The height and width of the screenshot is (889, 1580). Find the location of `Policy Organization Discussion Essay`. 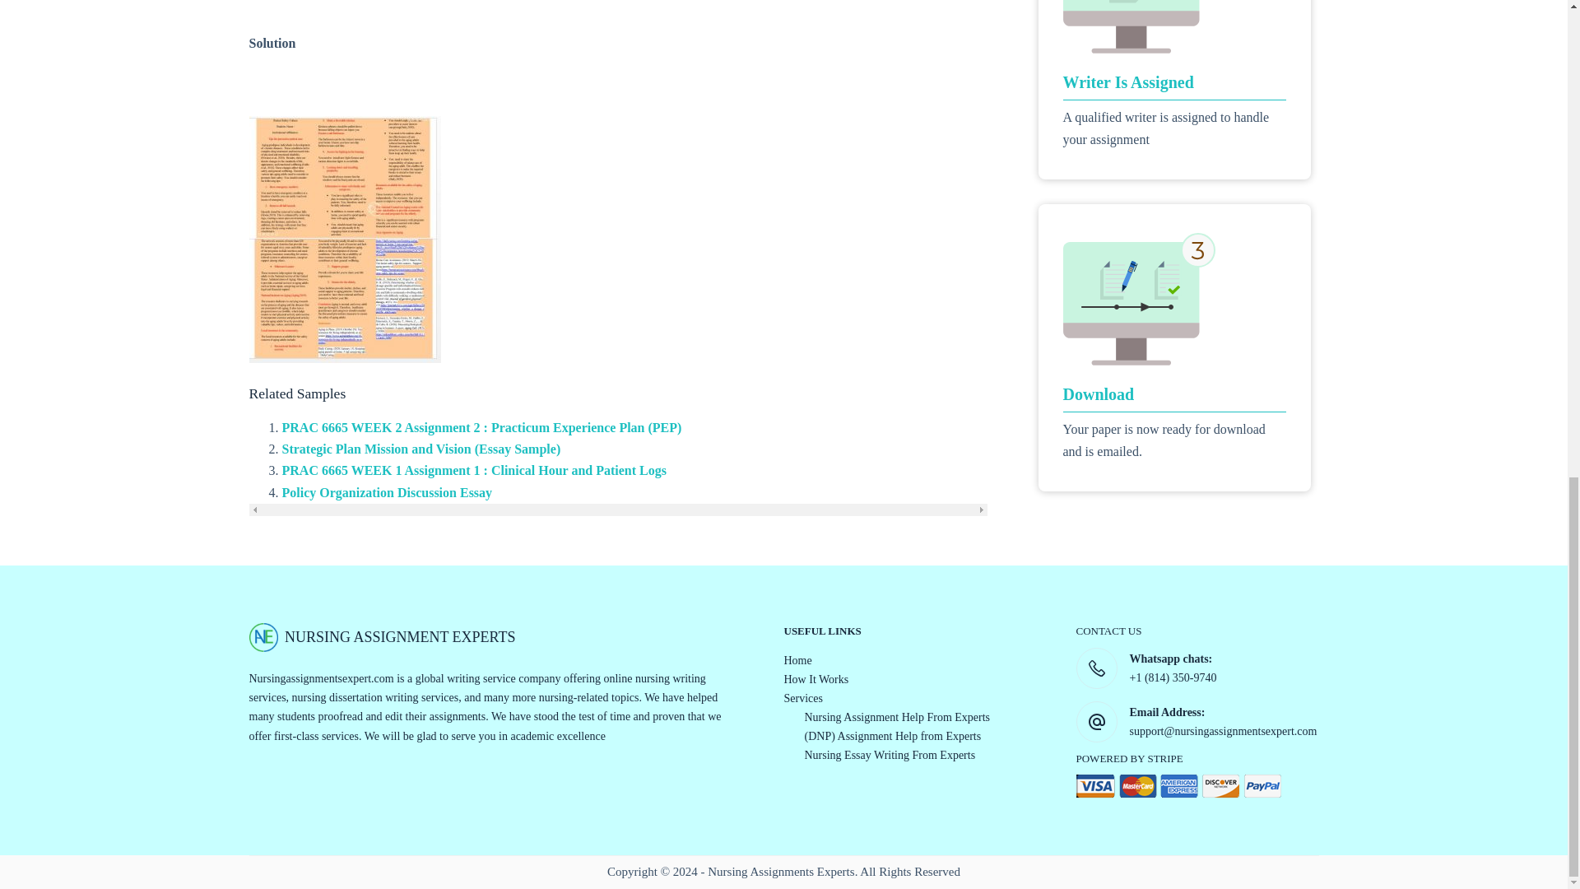

Policy Organization Discussion Essay is located at coordinates (386, 492).